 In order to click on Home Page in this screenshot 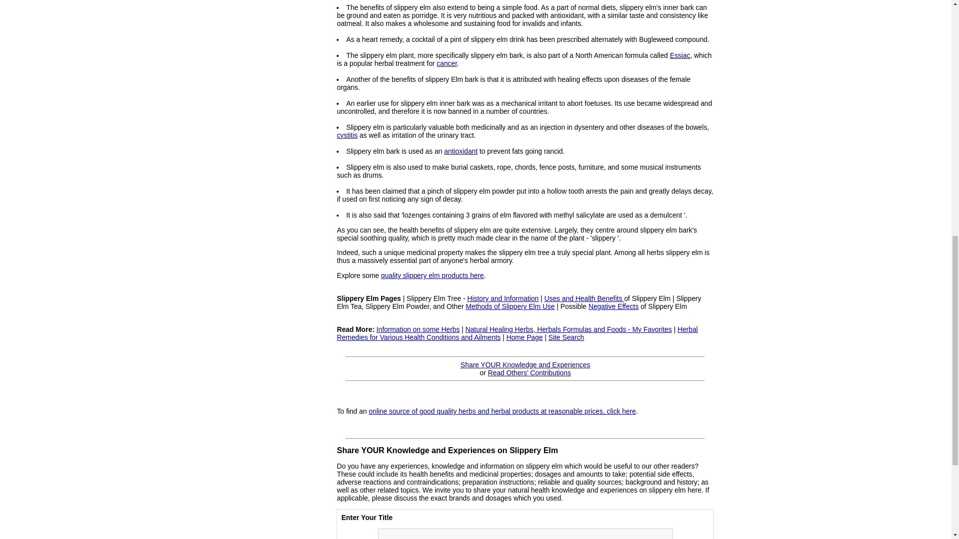, I will do `click(524, 337)`.